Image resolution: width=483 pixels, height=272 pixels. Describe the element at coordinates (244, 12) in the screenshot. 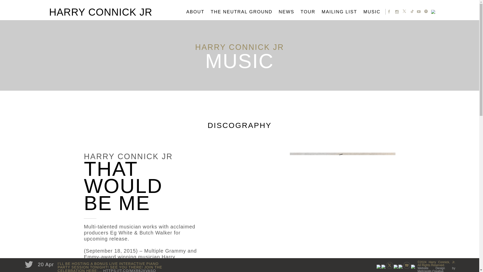

I see `THE NEUTRAL GROUND` at that location.